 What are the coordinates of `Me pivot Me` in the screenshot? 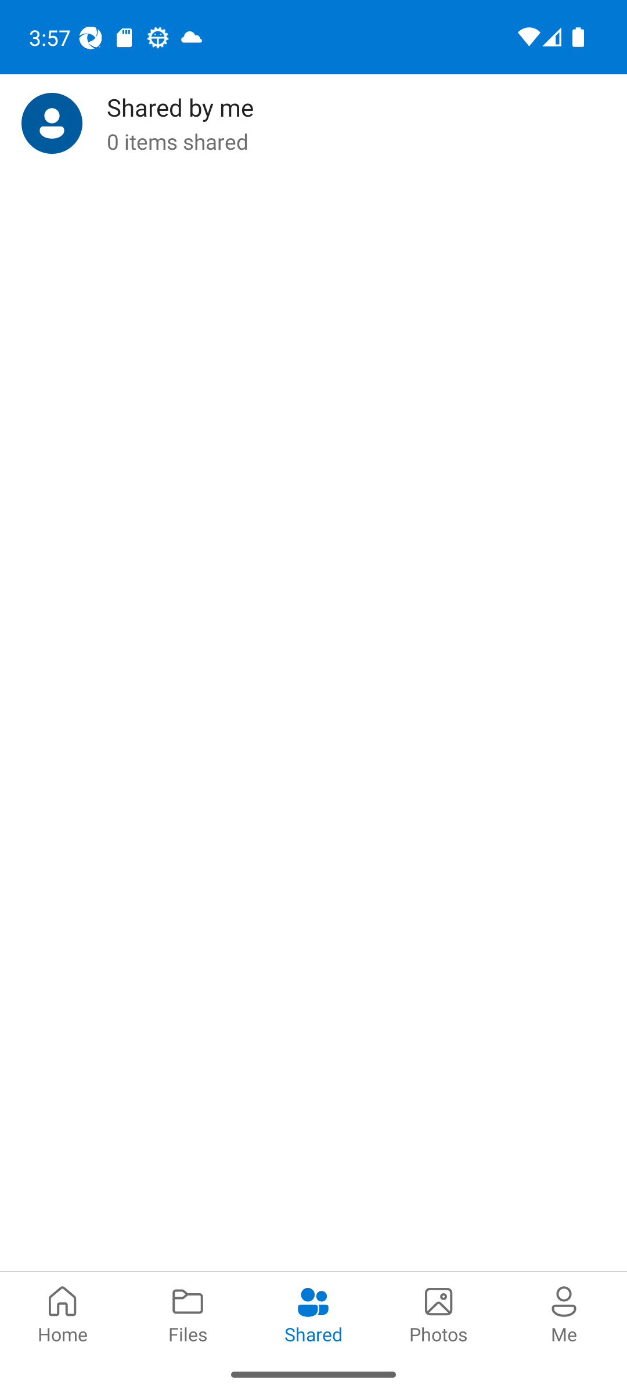 It's located at (564, 1313).